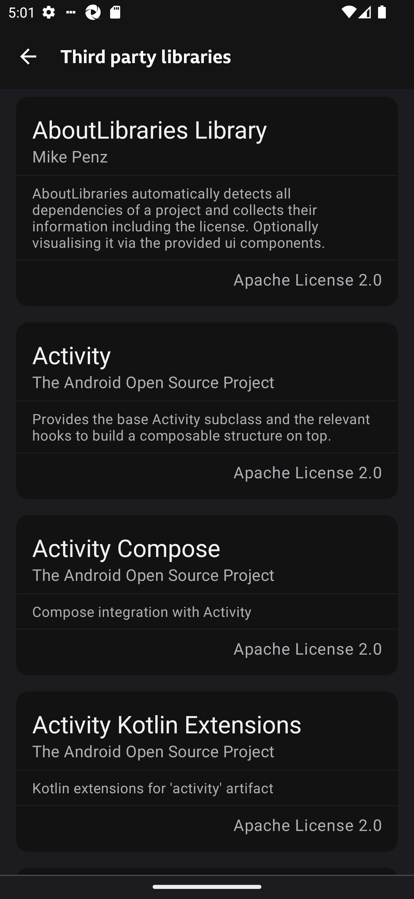  I want to click on Mike Penz, so click(199, 156).